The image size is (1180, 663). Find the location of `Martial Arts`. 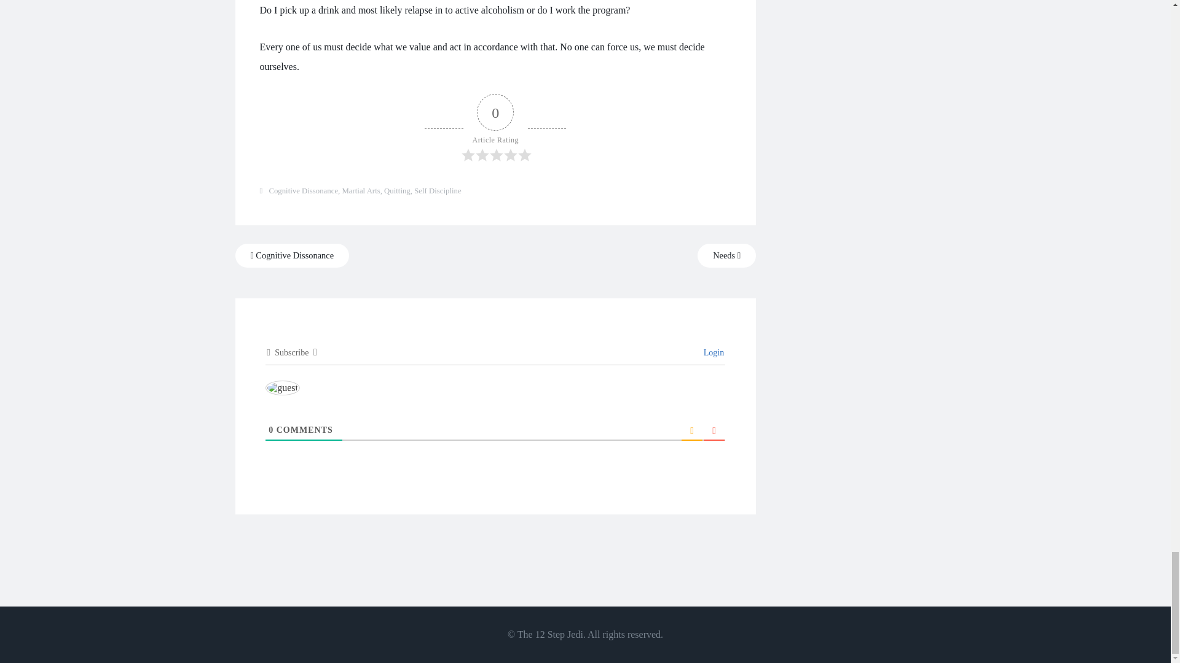

Martial Arts is located at coordinates (361, 190).